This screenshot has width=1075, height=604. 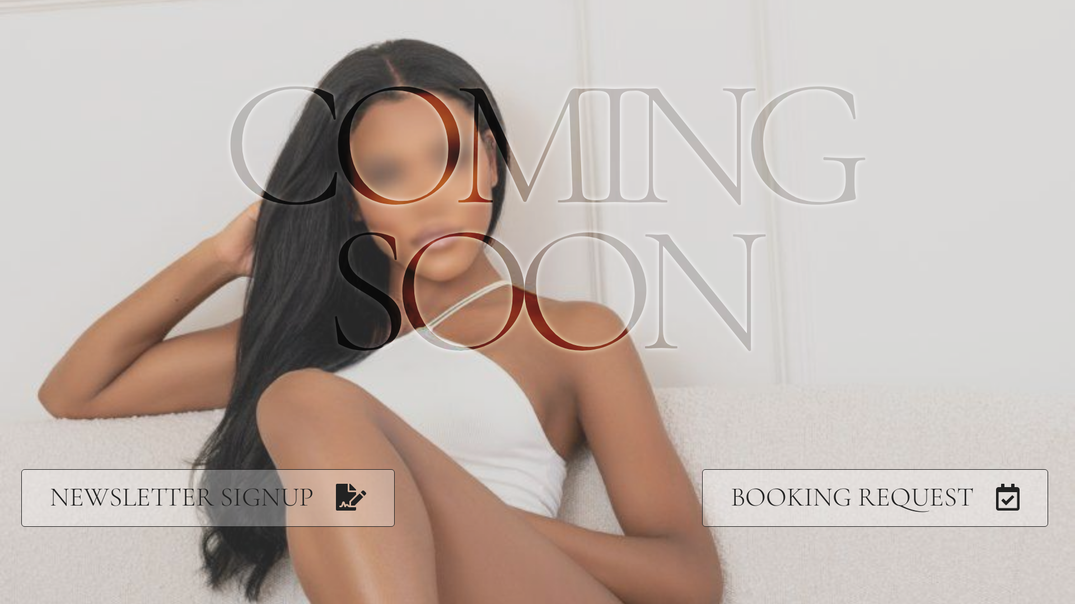 What do you see at coordinates (208, 498) in the screenshot?
I see `NEWSLETTER SIGNUP` at bounding box center [208, 498].